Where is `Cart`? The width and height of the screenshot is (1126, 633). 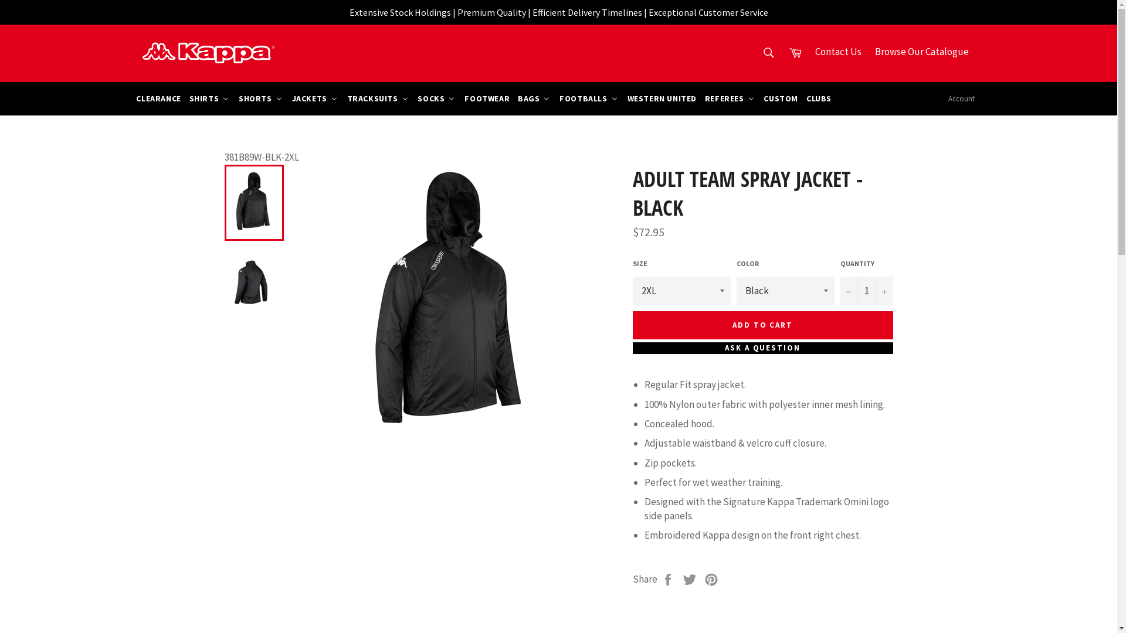
Cart is located at coordinates (795, 53).